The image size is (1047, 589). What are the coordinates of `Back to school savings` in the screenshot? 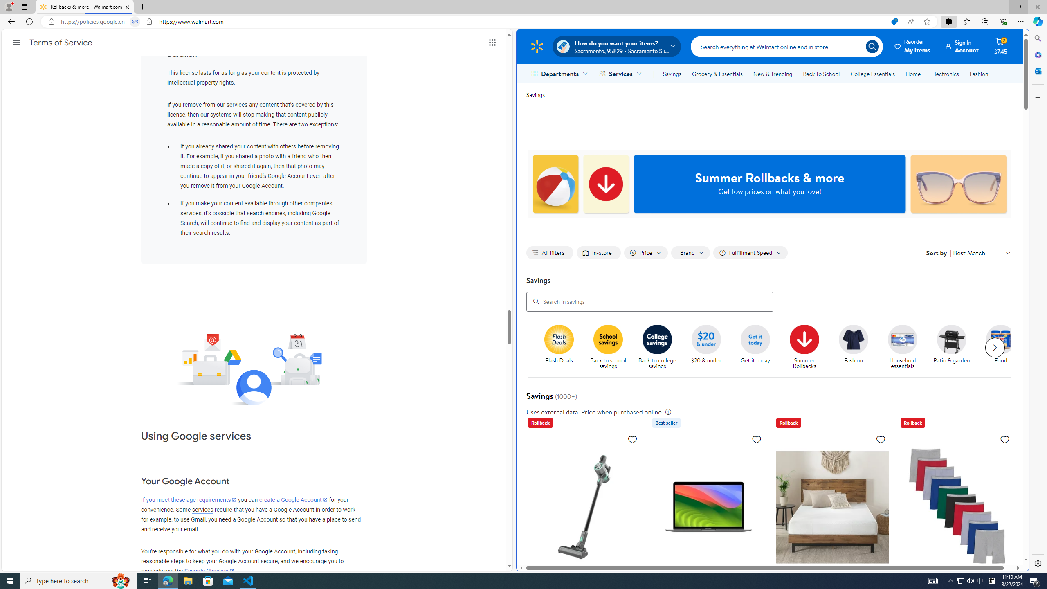 It's located at (611, 347).